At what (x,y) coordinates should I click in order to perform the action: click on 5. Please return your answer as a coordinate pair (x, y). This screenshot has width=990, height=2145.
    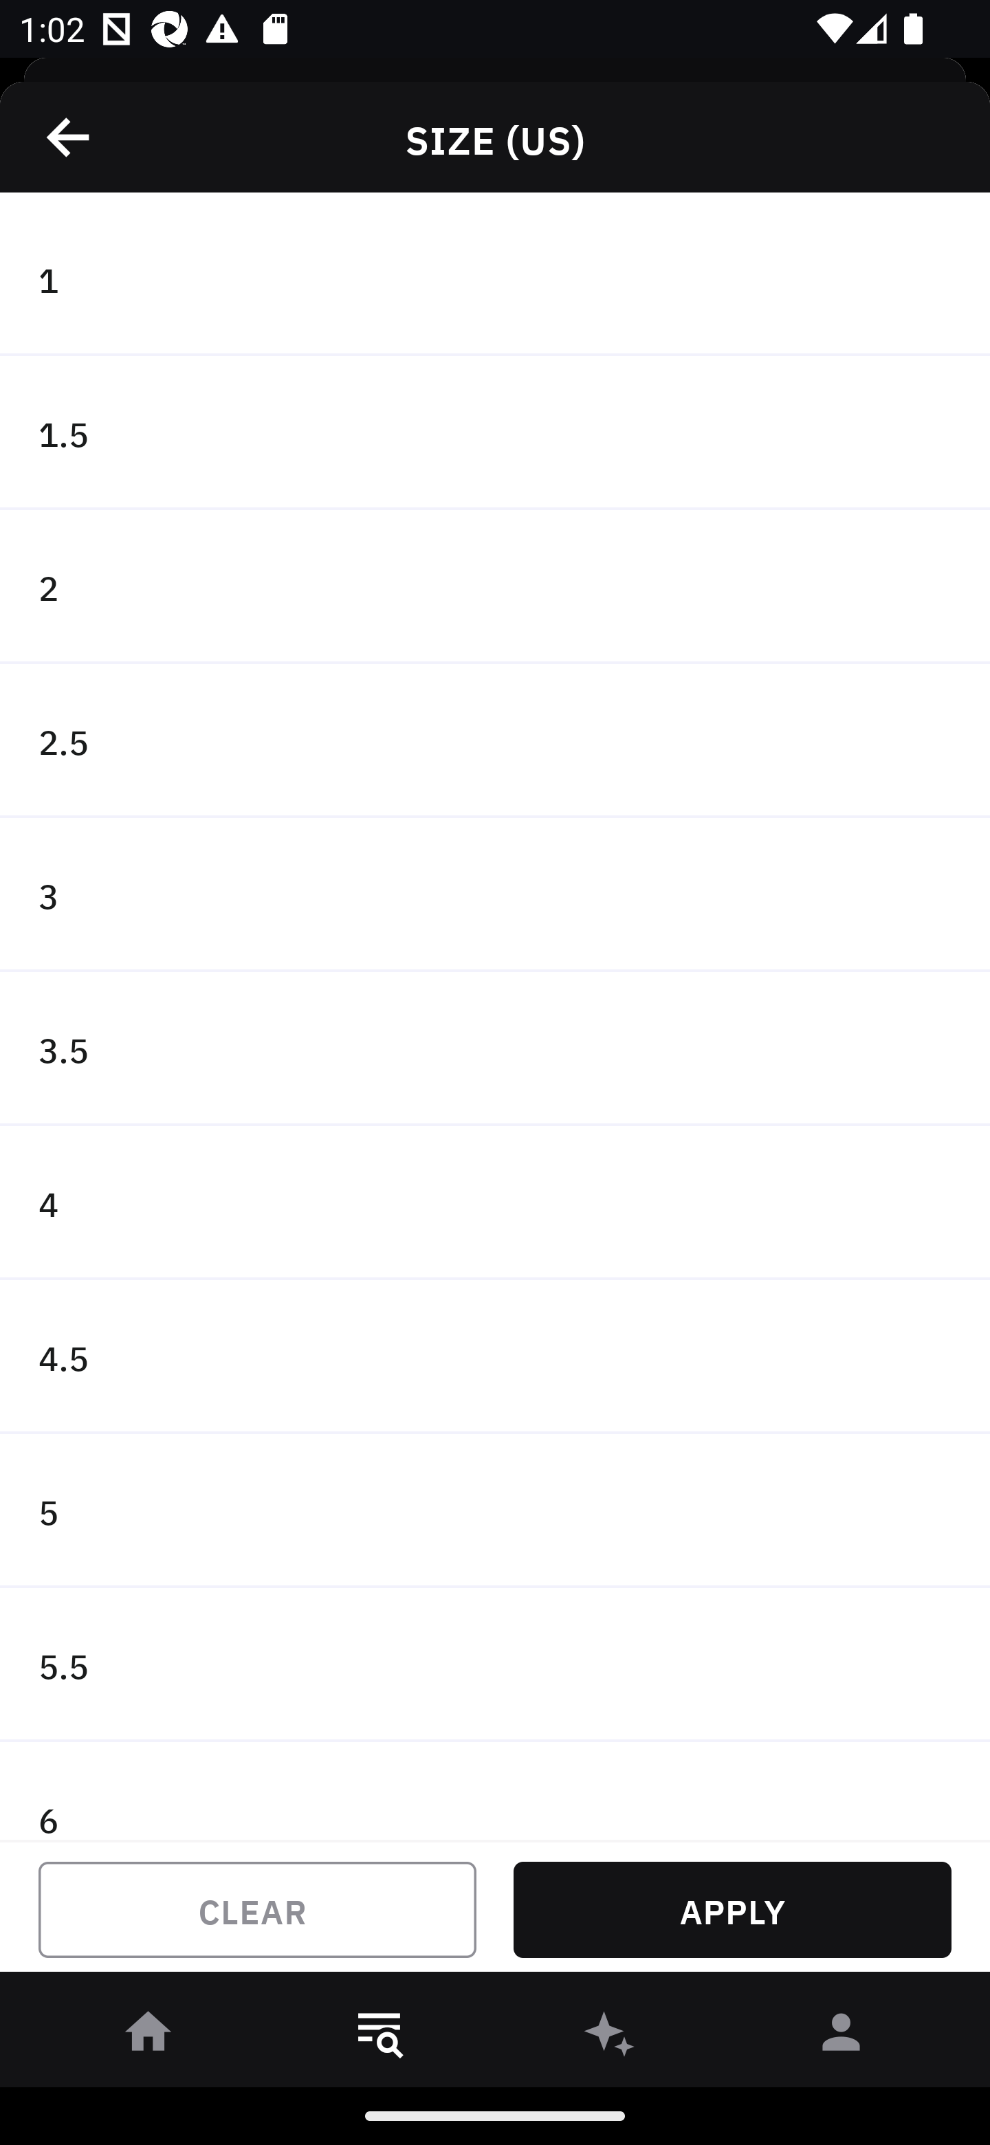
    Looking at the image, I should click on (495, 1511).